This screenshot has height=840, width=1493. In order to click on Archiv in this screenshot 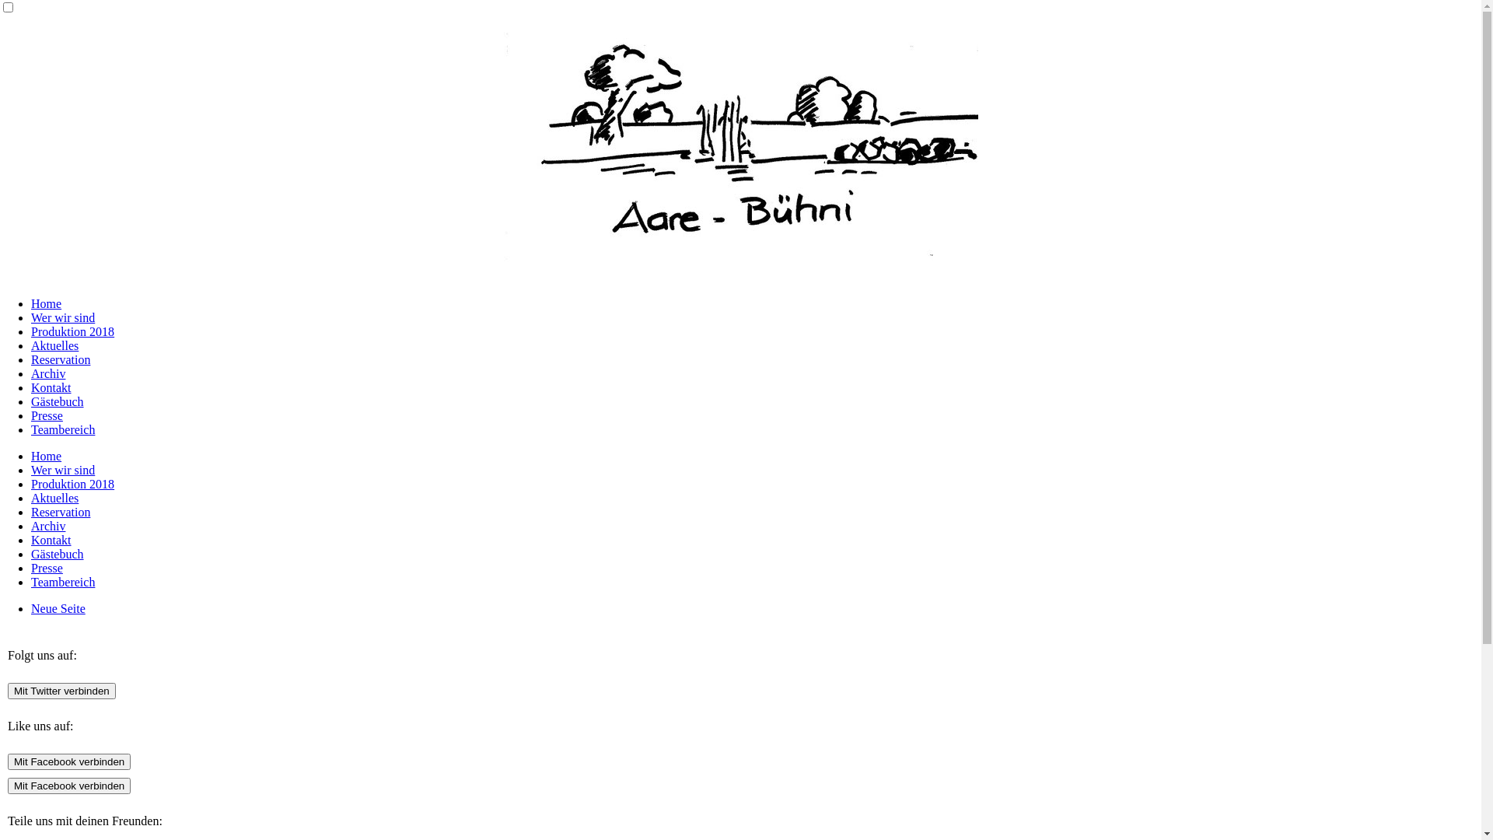, I will do `click(48, 373)`.